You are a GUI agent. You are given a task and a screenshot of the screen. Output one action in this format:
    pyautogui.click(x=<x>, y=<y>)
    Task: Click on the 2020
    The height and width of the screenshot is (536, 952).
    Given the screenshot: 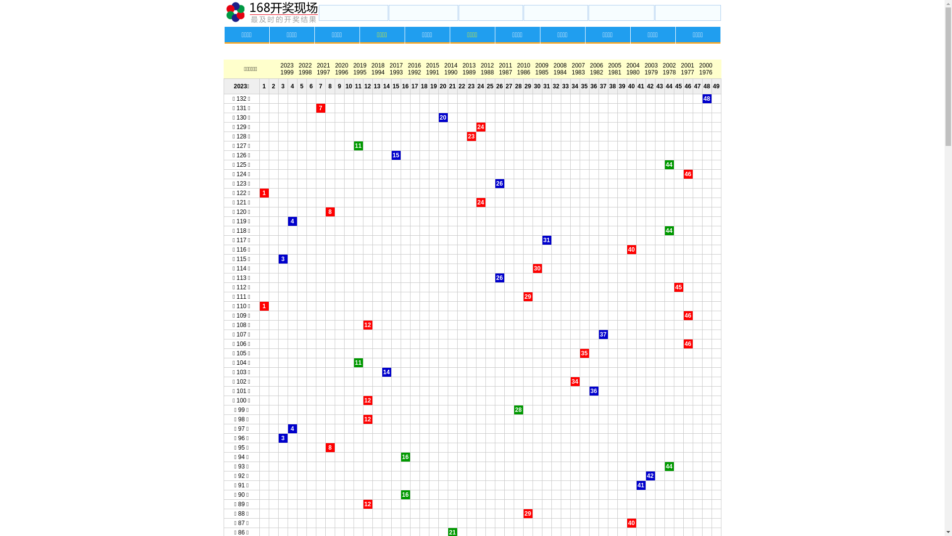 What is the action you would take?
    pyautogui.click(x=342, y=66)
    